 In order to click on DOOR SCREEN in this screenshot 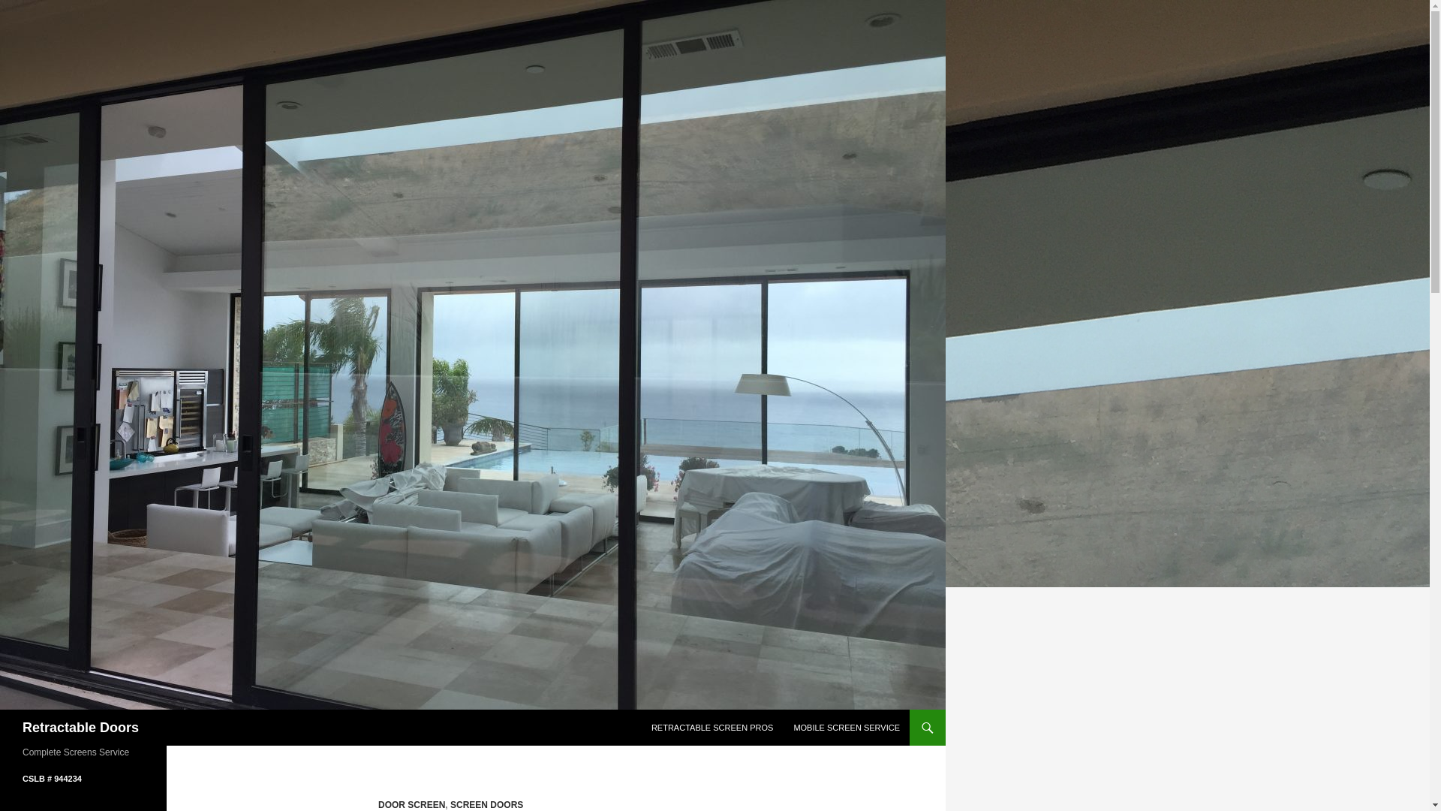, I will do `click(411, 804)`.